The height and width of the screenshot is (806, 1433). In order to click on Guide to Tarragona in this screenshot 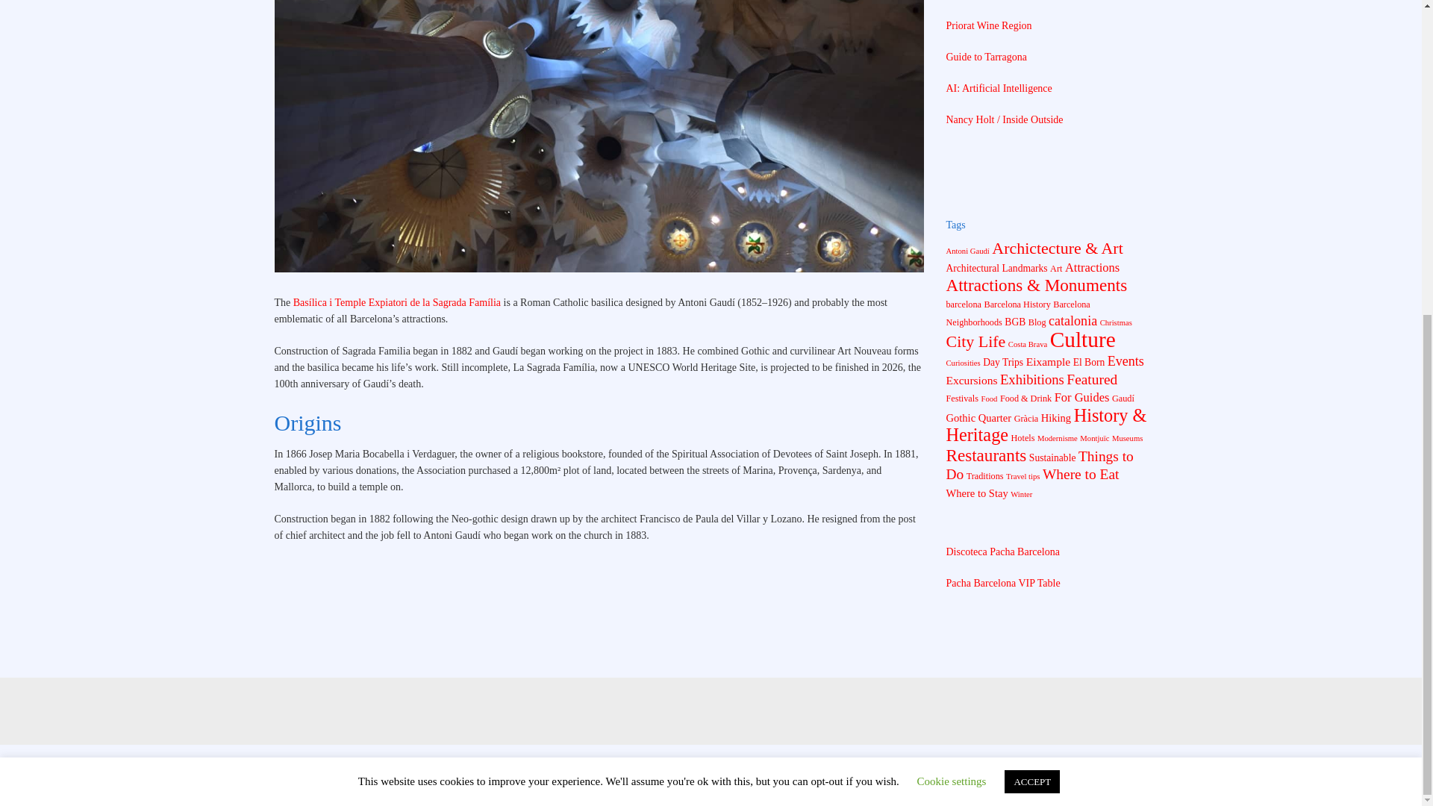, I will do `click(987, 57)`.